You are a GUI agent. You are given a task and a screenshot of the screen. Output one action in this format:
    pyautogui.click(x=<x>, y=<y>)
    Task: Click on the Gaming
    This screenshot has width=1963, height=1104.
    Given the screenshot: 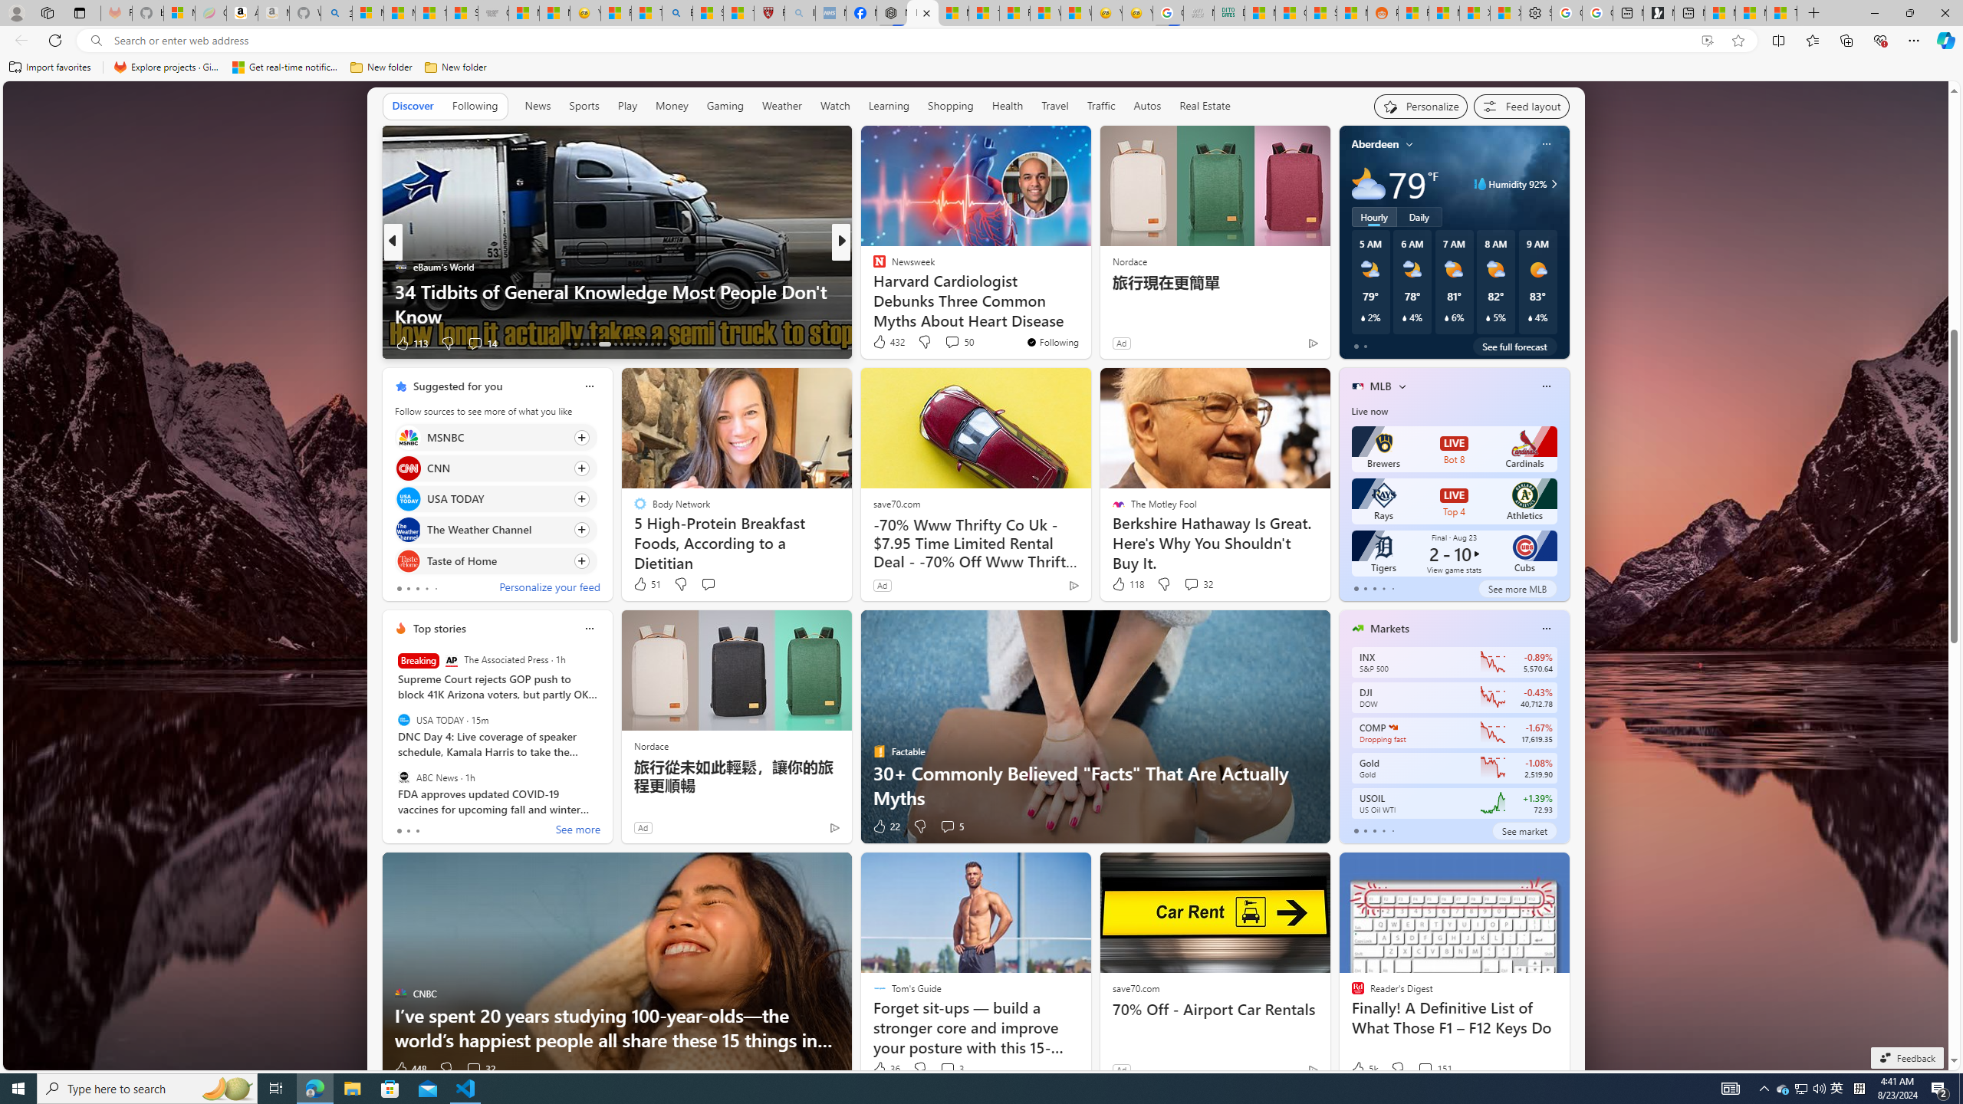 What is the action you would take?
    pyautogui.click(x=725, y=107)
    